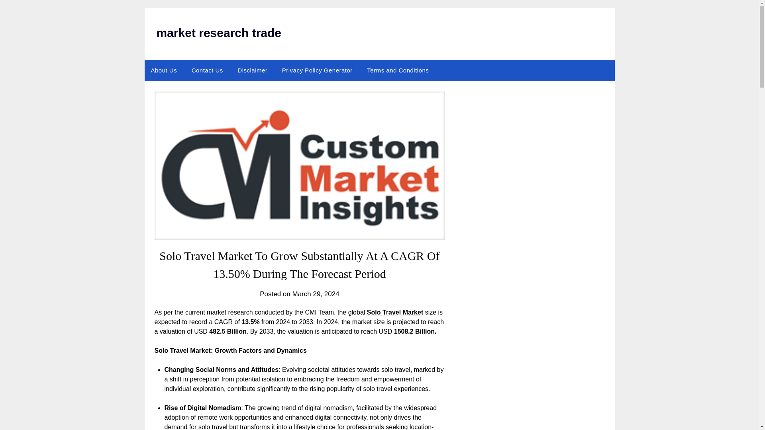 This screenshot has width=765, height=430. I want to click on Solo Travel Market, so click(395, 312).